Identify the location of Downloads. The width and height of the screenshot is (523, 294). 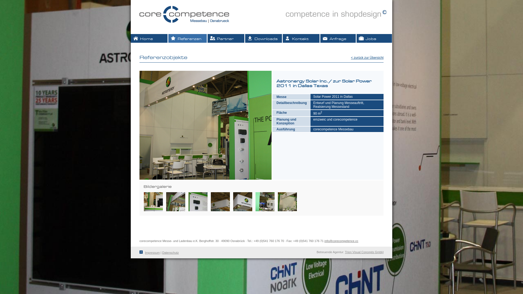
(264, 38).